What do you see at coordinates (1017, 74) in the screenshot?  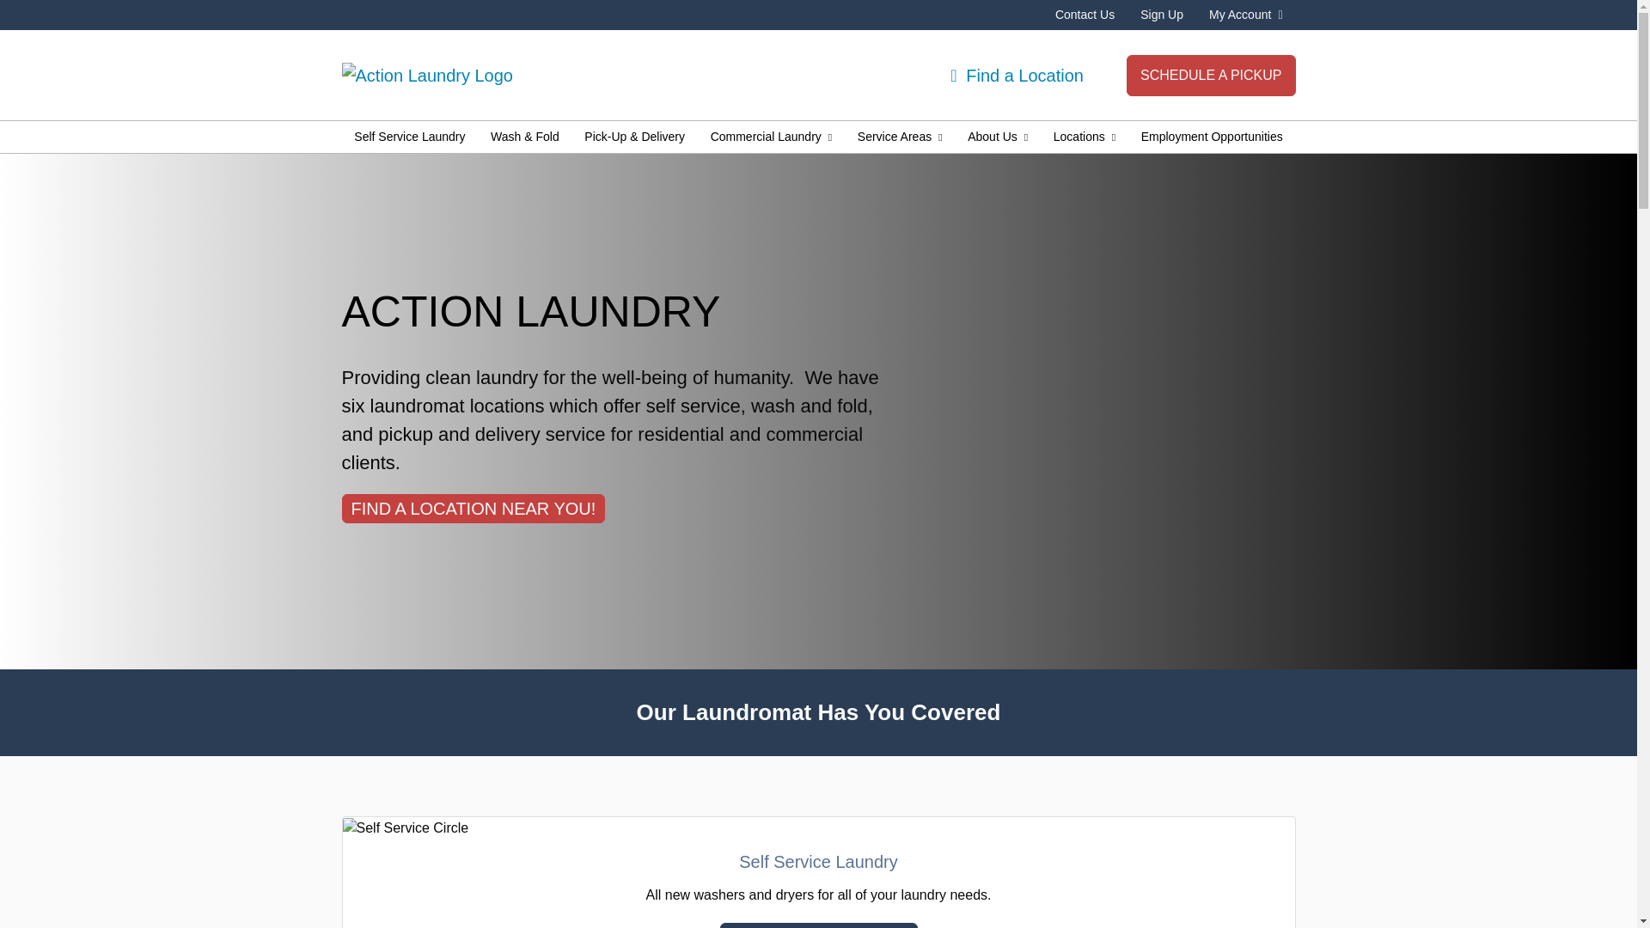 I see `Find a Location` at bounding box center [1017, 74].